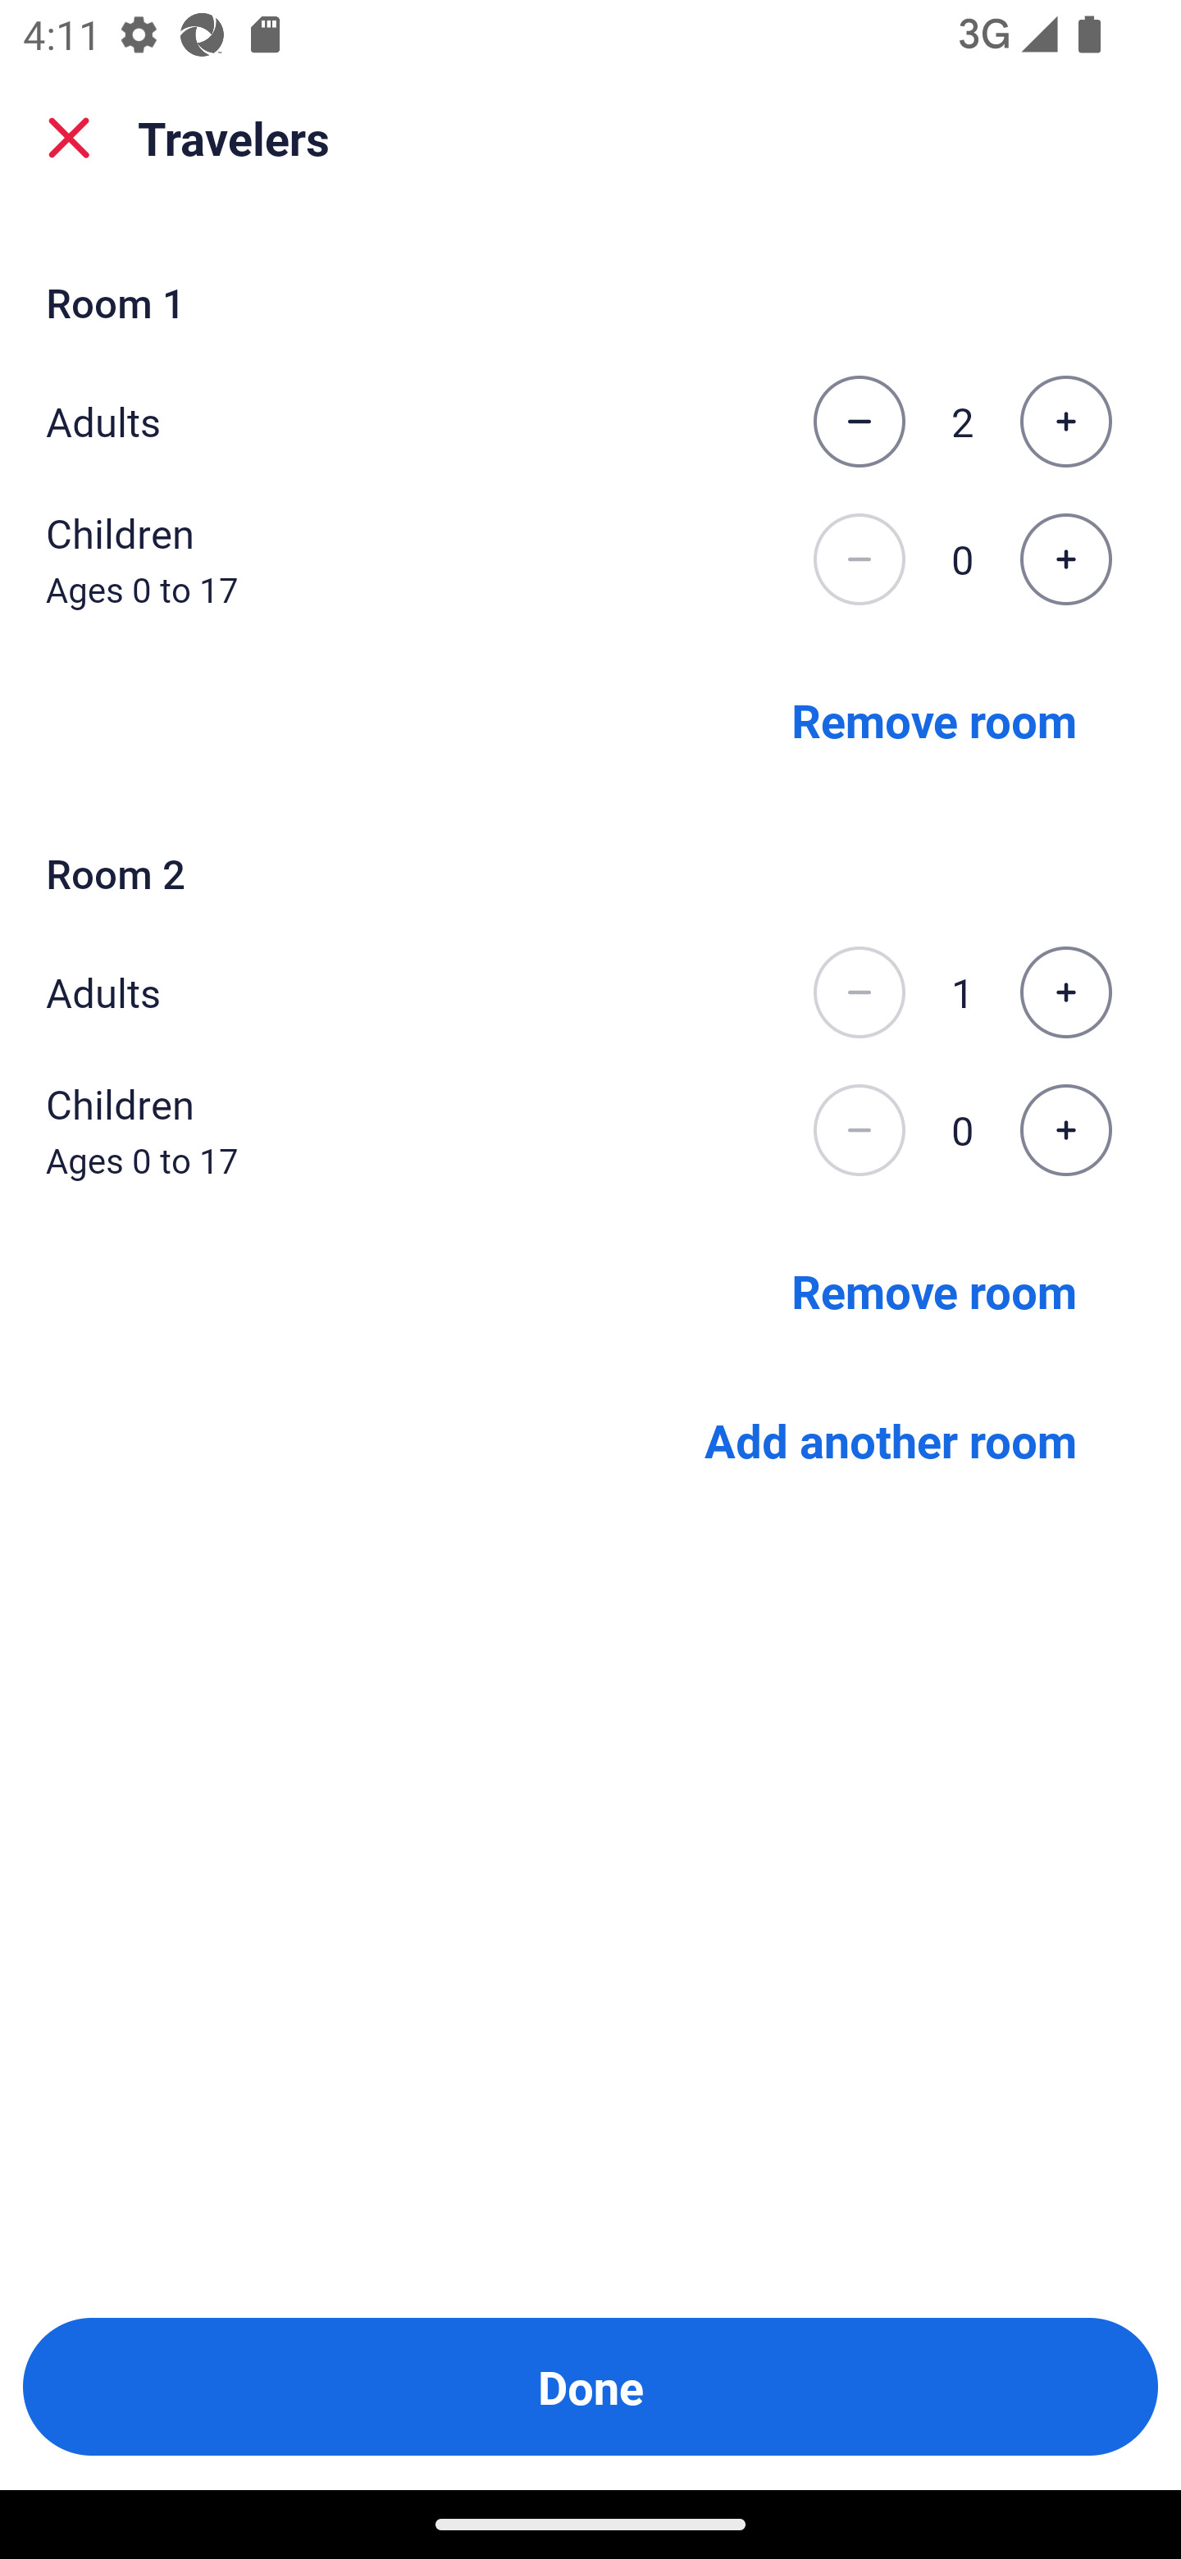 This screenshot has height=2559, width=1181. I want to click on Decrease the number of children, so click(859, 1130).